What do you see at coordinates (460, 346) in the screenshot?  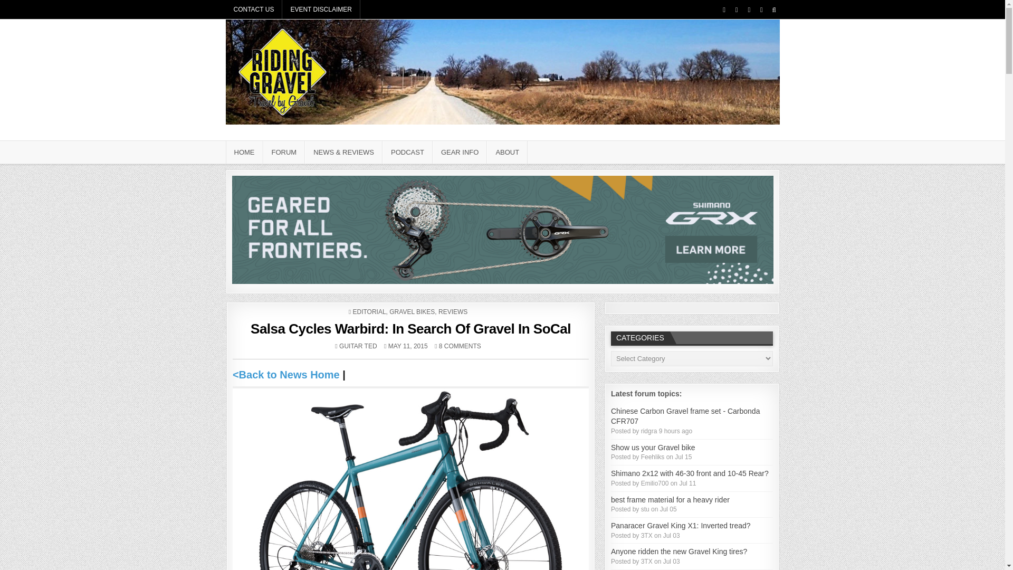 I see `8 COMMENTS` at bounding box center [460, 346].